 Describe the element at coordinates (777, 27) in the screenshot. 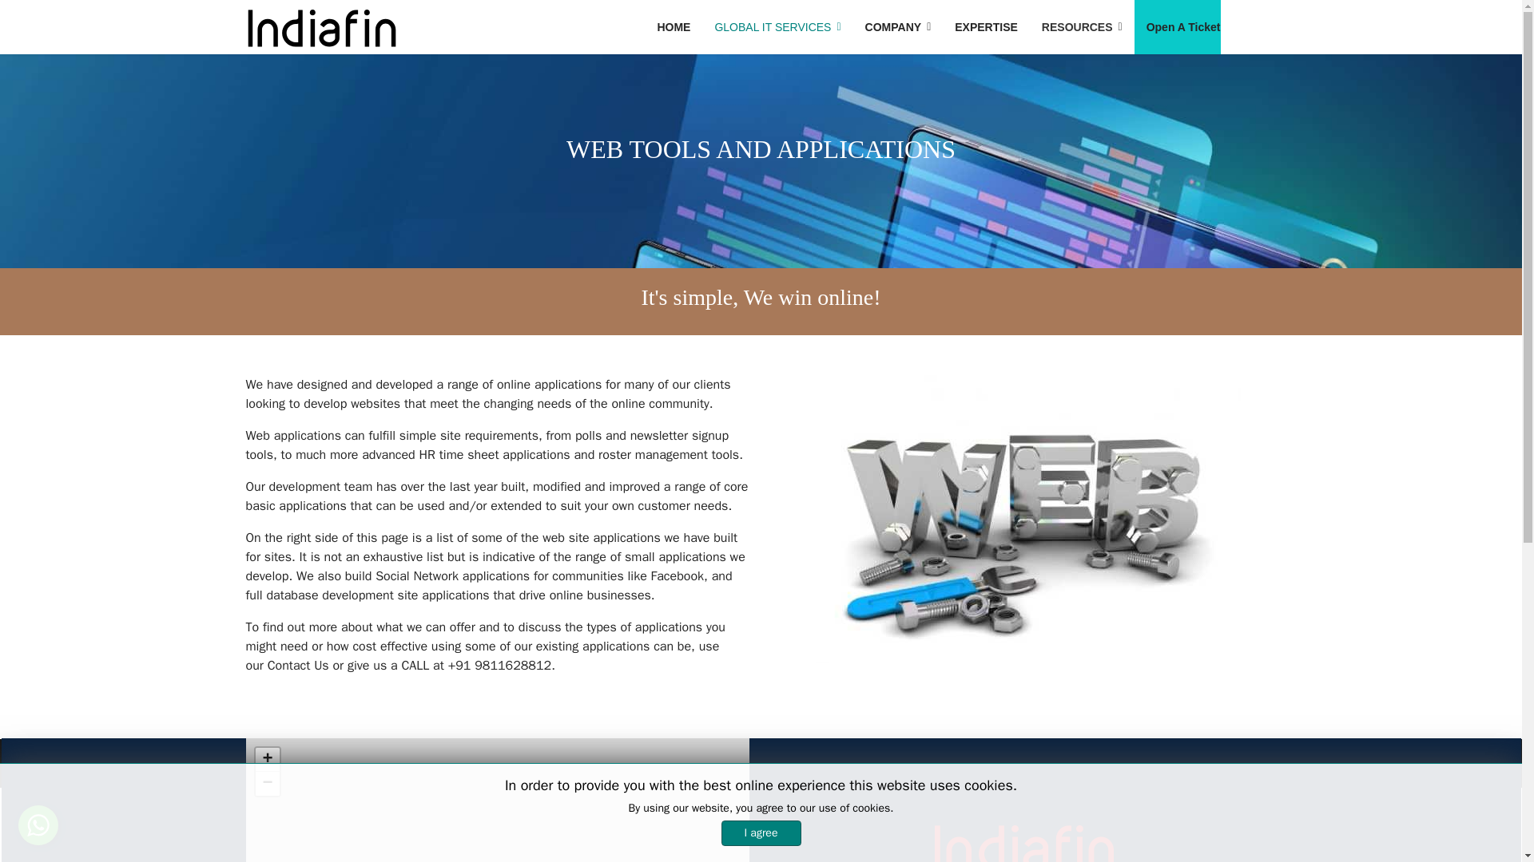

I see `GLOBAL IT SERVICES` at that location.